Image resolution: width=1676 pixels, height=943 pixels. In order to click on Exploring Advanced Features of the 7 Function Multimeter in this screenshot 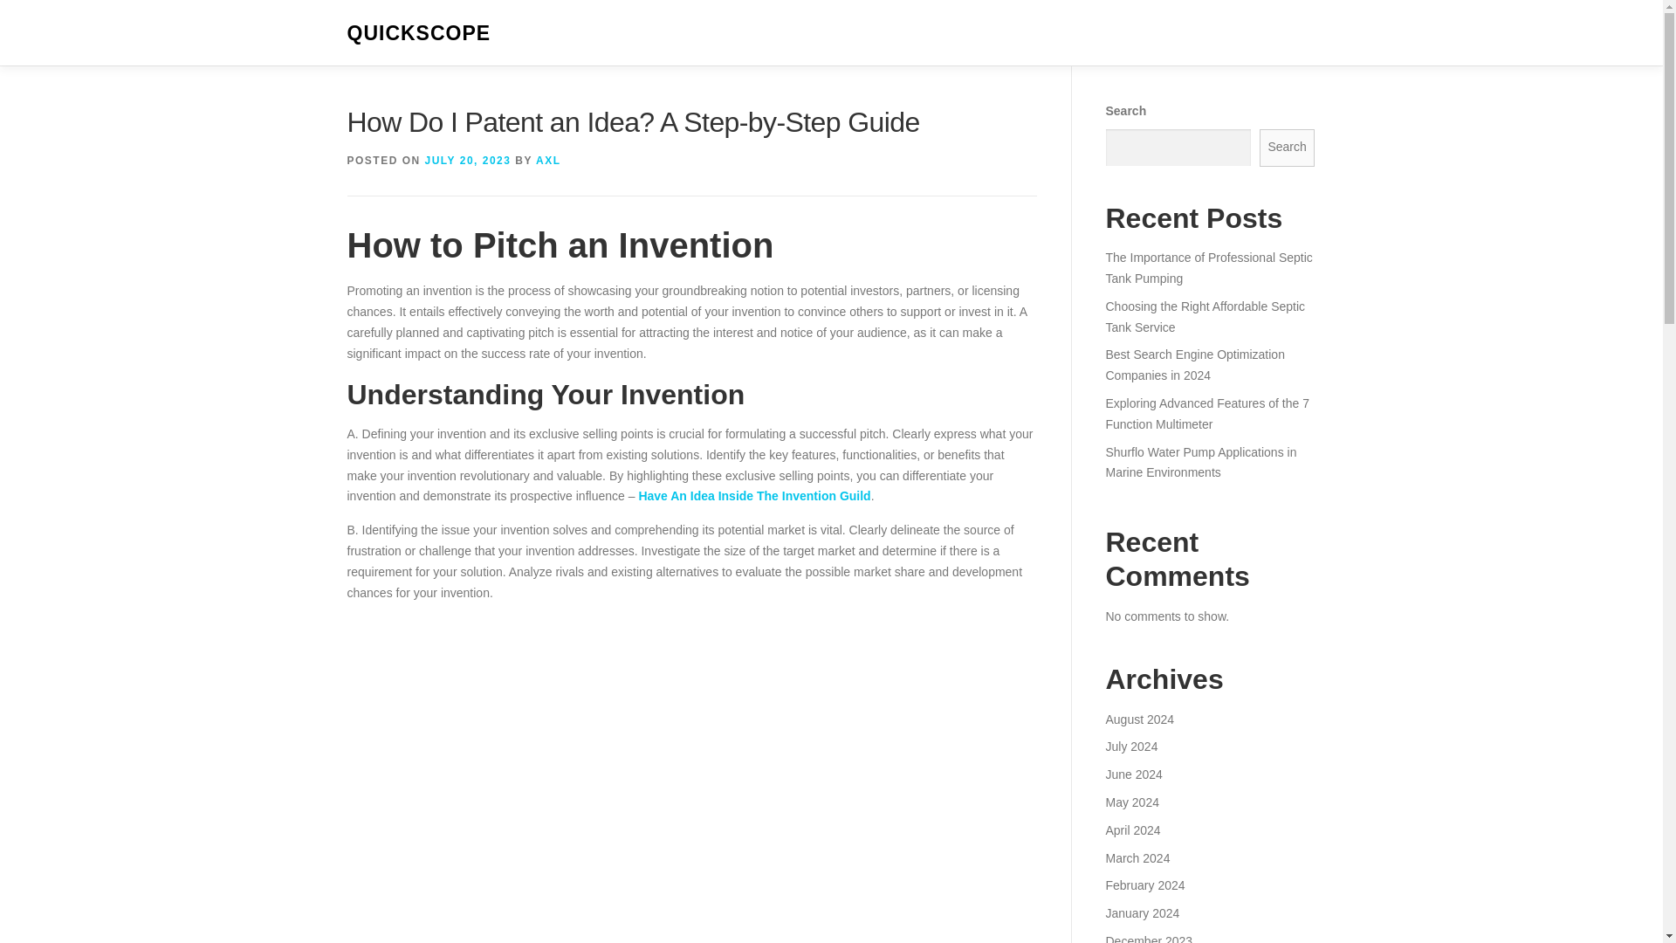, I will do `click(1206, 413)`.